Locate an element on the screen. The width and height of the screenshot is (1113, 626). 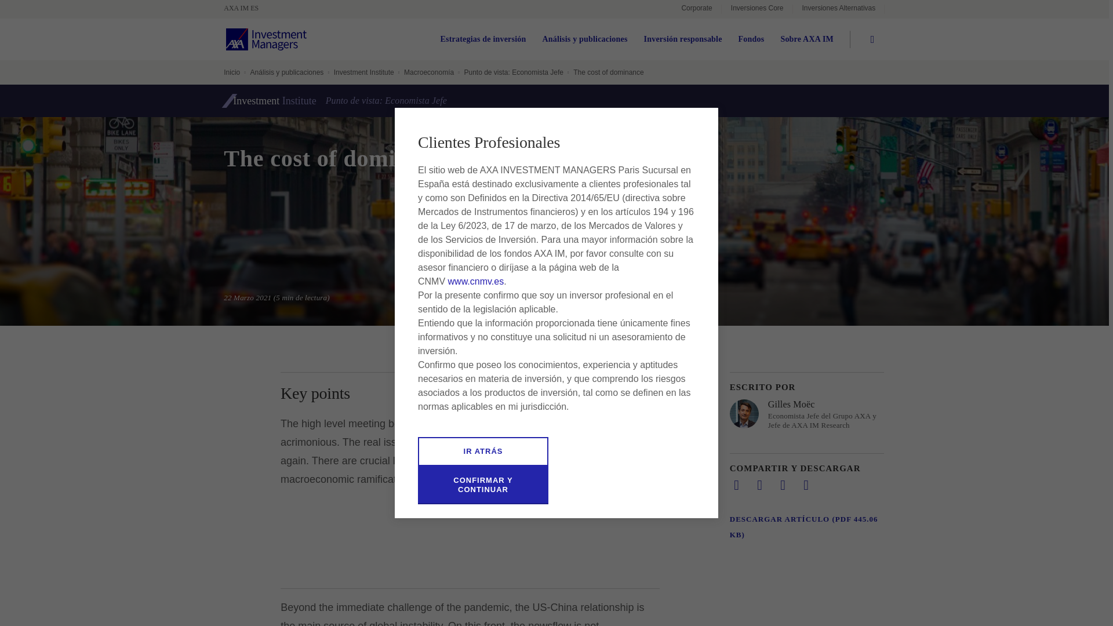
Shared by mail is located at coordinates (783, 485).